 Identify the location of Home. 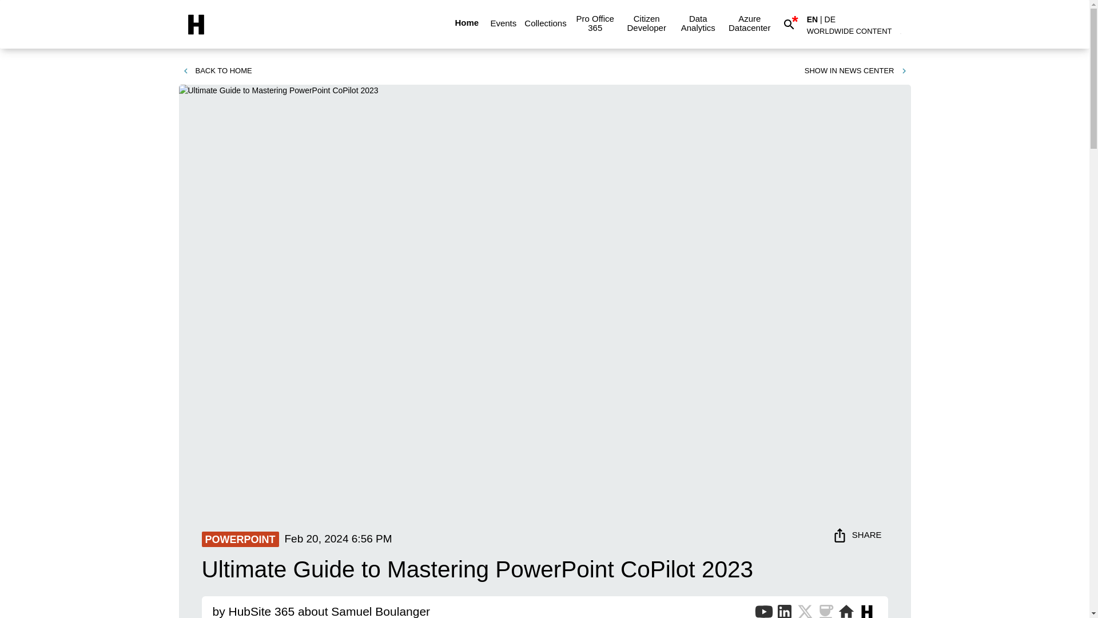
(467, 23).